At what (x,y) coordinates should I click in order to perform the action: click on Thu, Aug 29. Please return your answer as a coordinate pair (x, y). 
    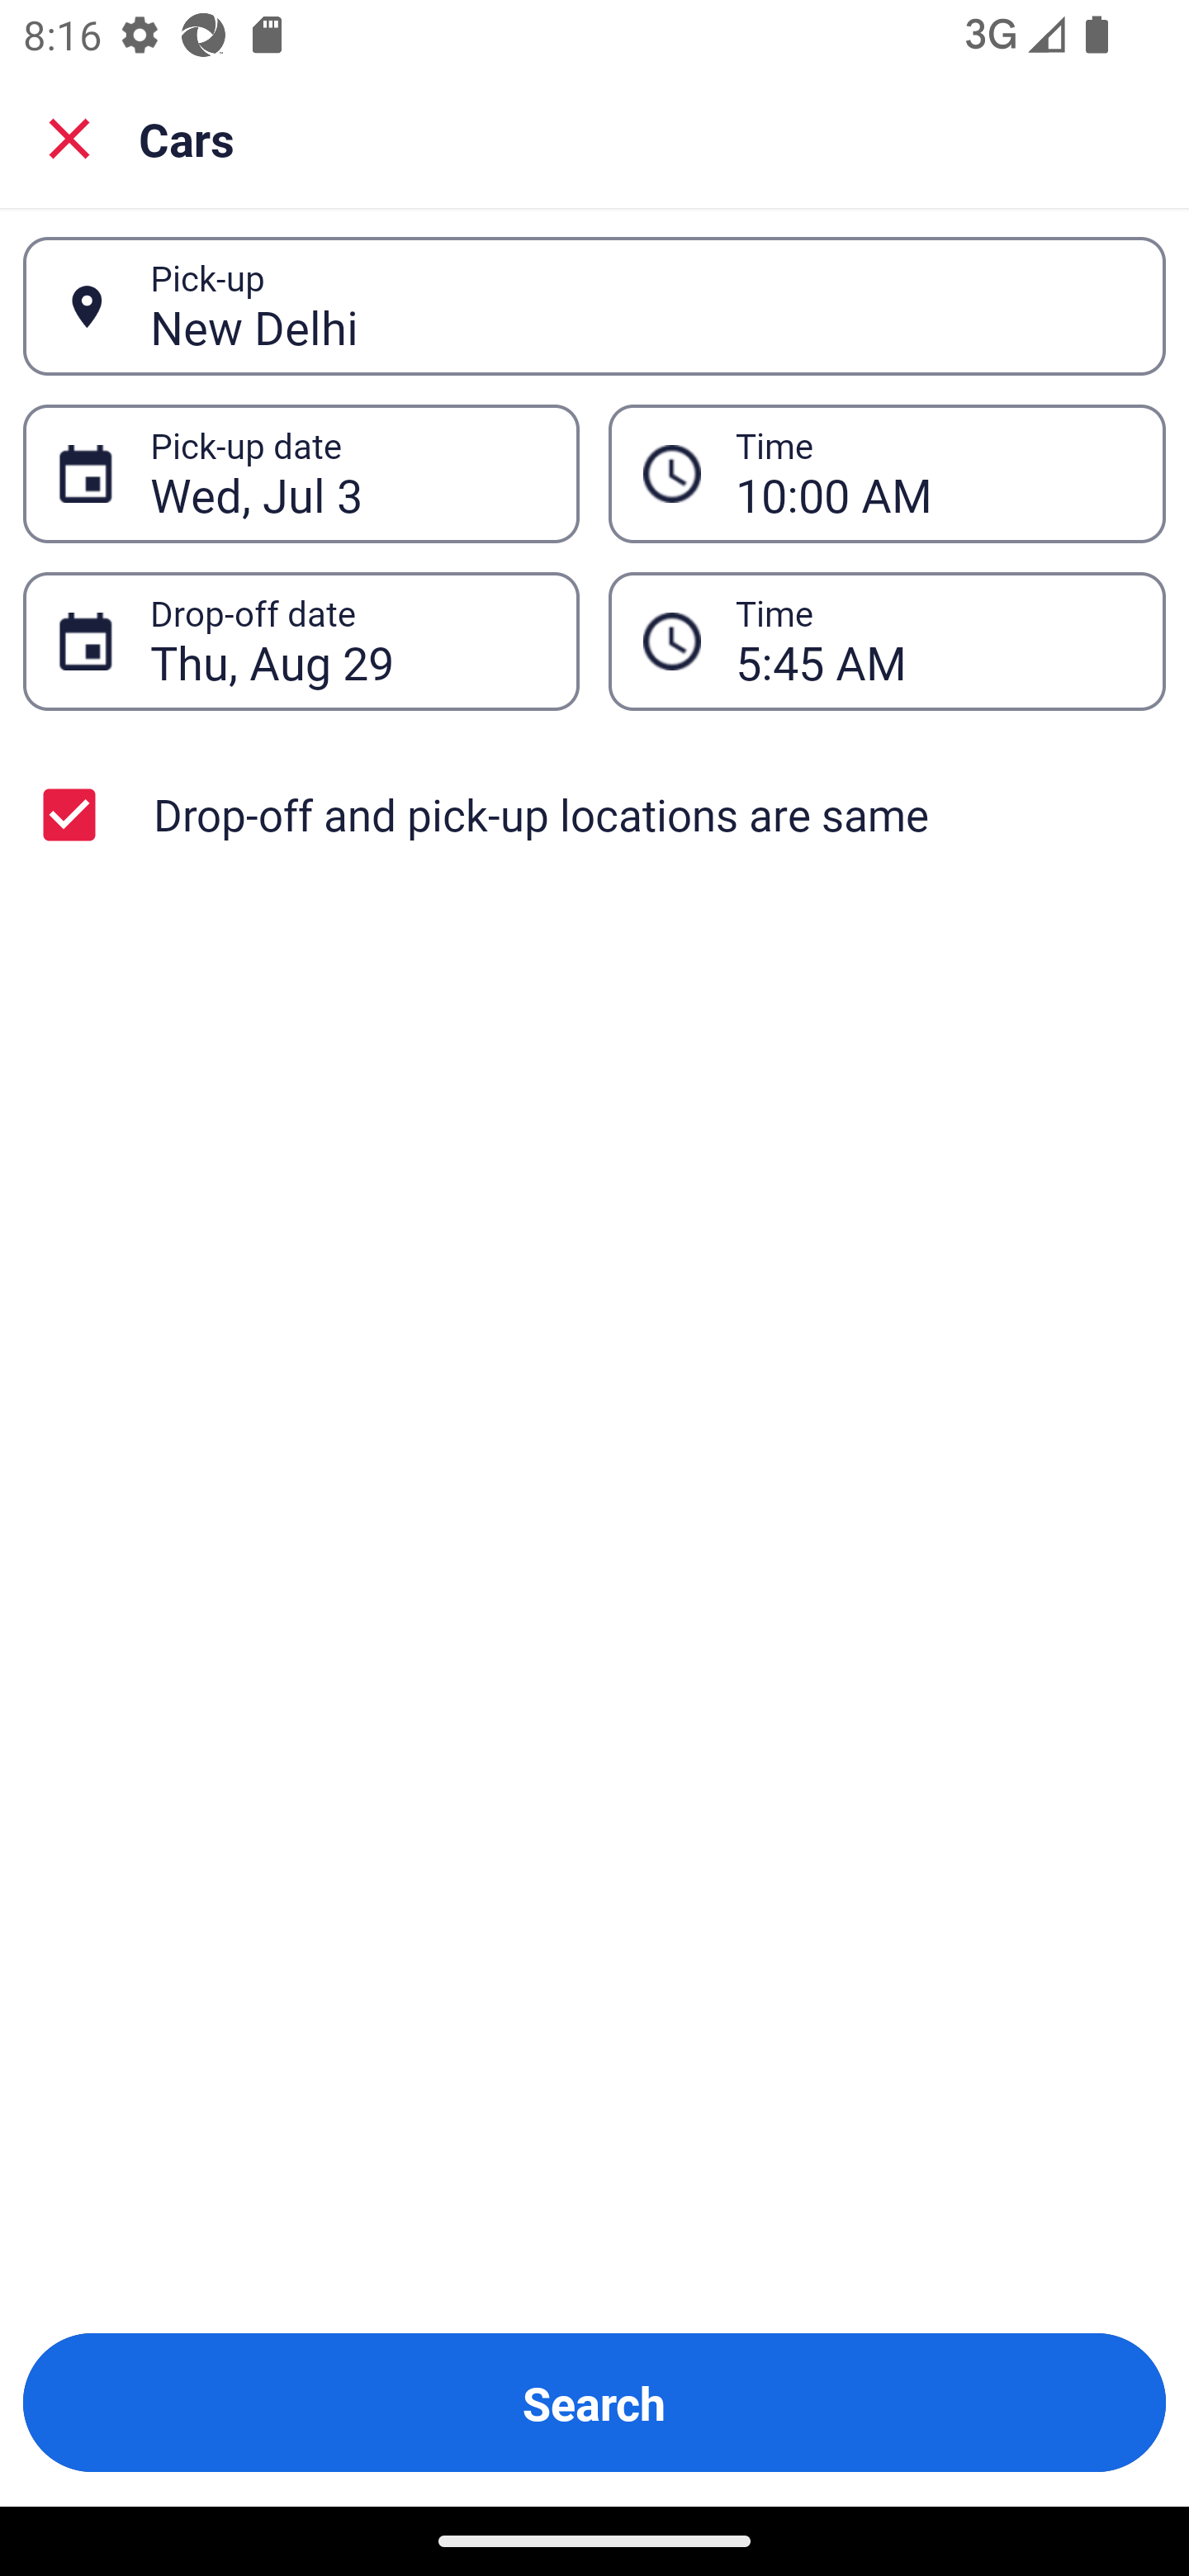
    Looking at the image, I should click on (347, 641).